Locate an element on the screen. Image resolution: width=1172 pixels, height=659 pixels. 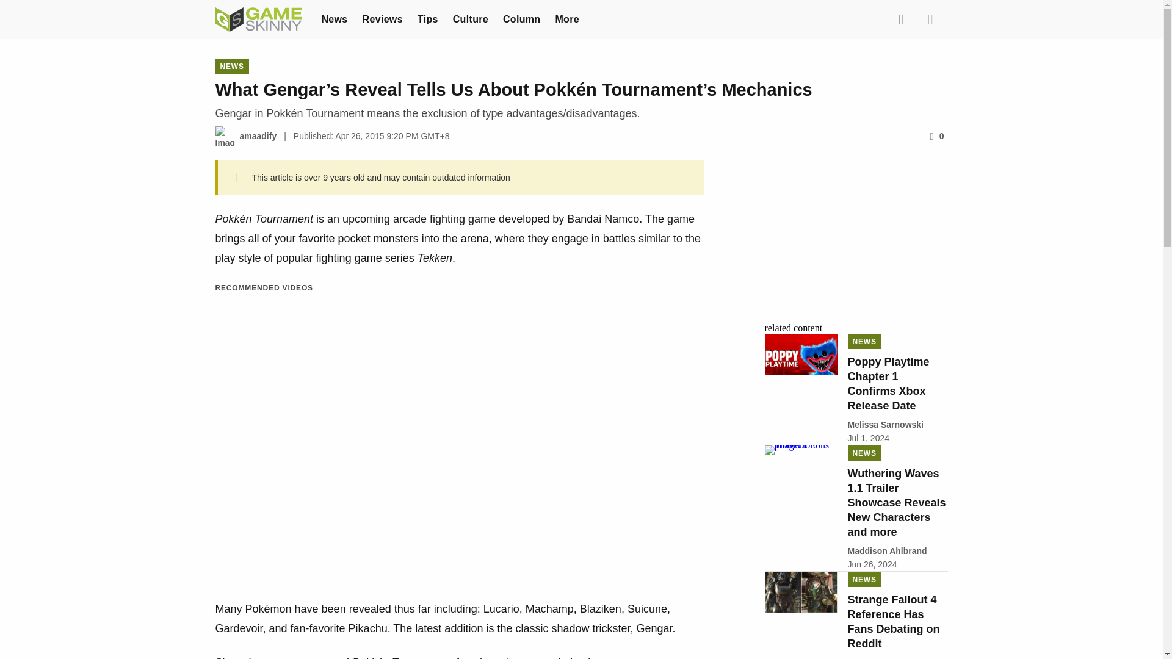
Reviews is located at coordinates (382, 18).